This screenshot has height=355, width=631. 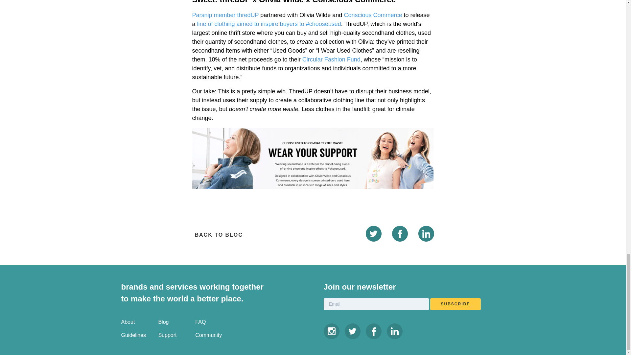 What do you see at coordinates (331, 59) in the screenshot?
I see `Circular Fashion Fund` at bounding box center [331, 59].